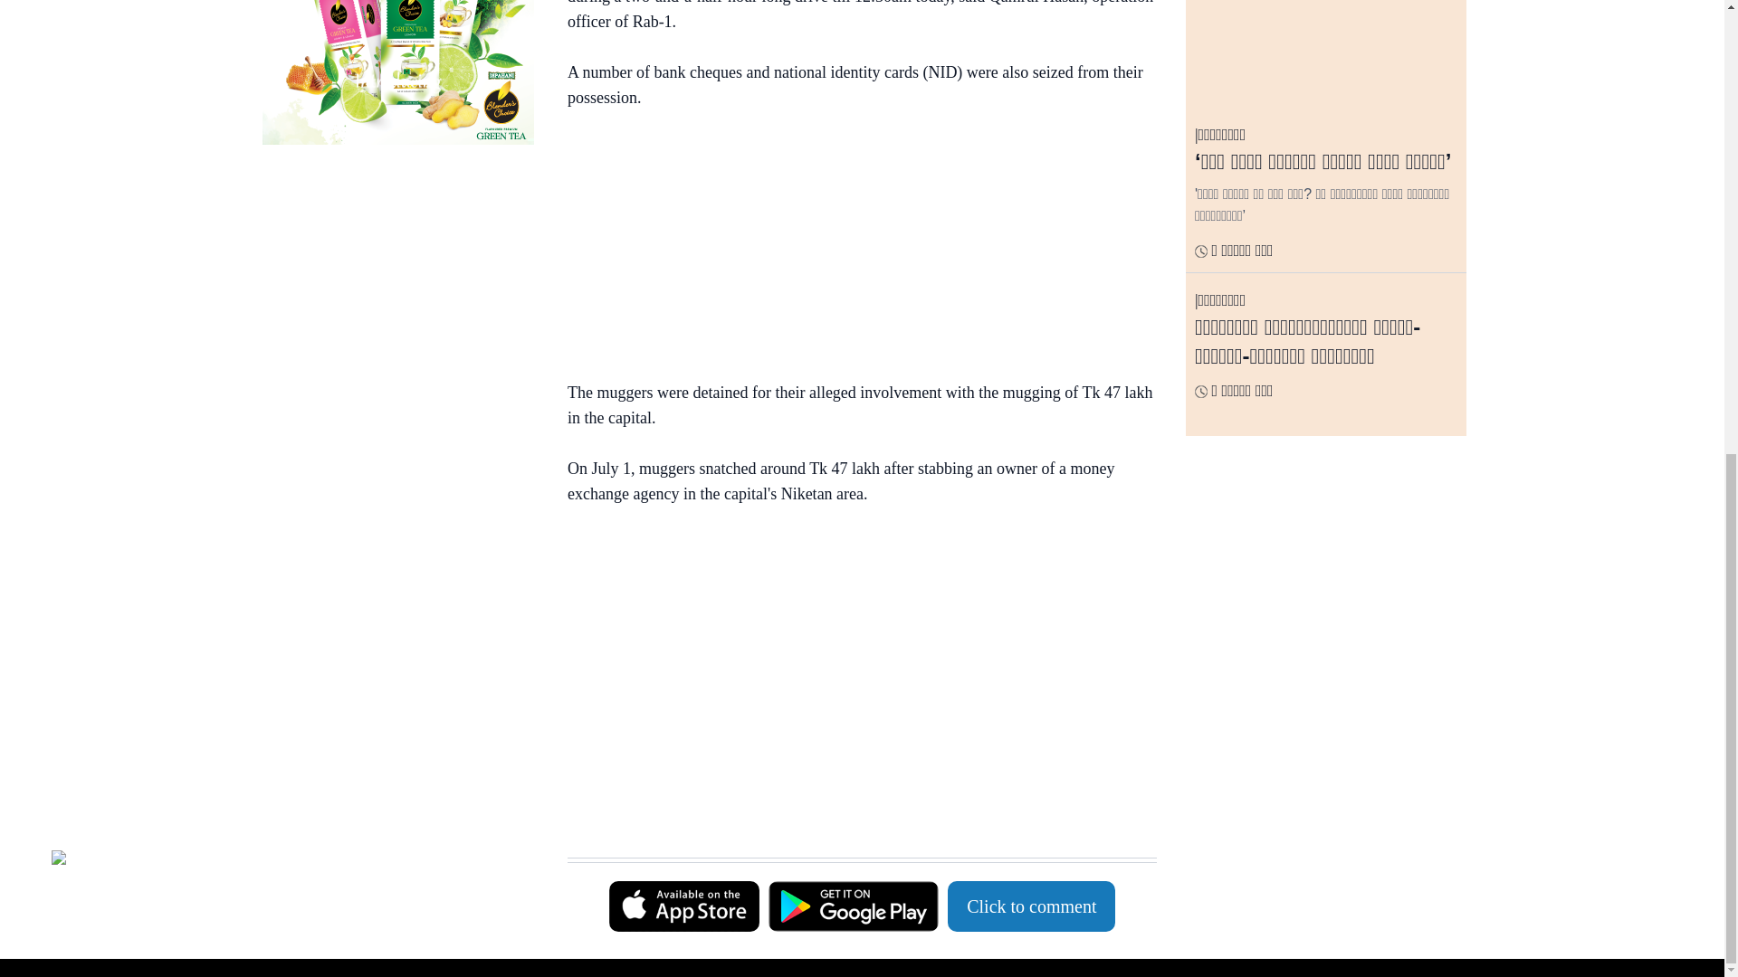 Image resolution: width=1738 pixels, height=977 pixels. I want to click on 3rd party ad content, so click(853, 248).